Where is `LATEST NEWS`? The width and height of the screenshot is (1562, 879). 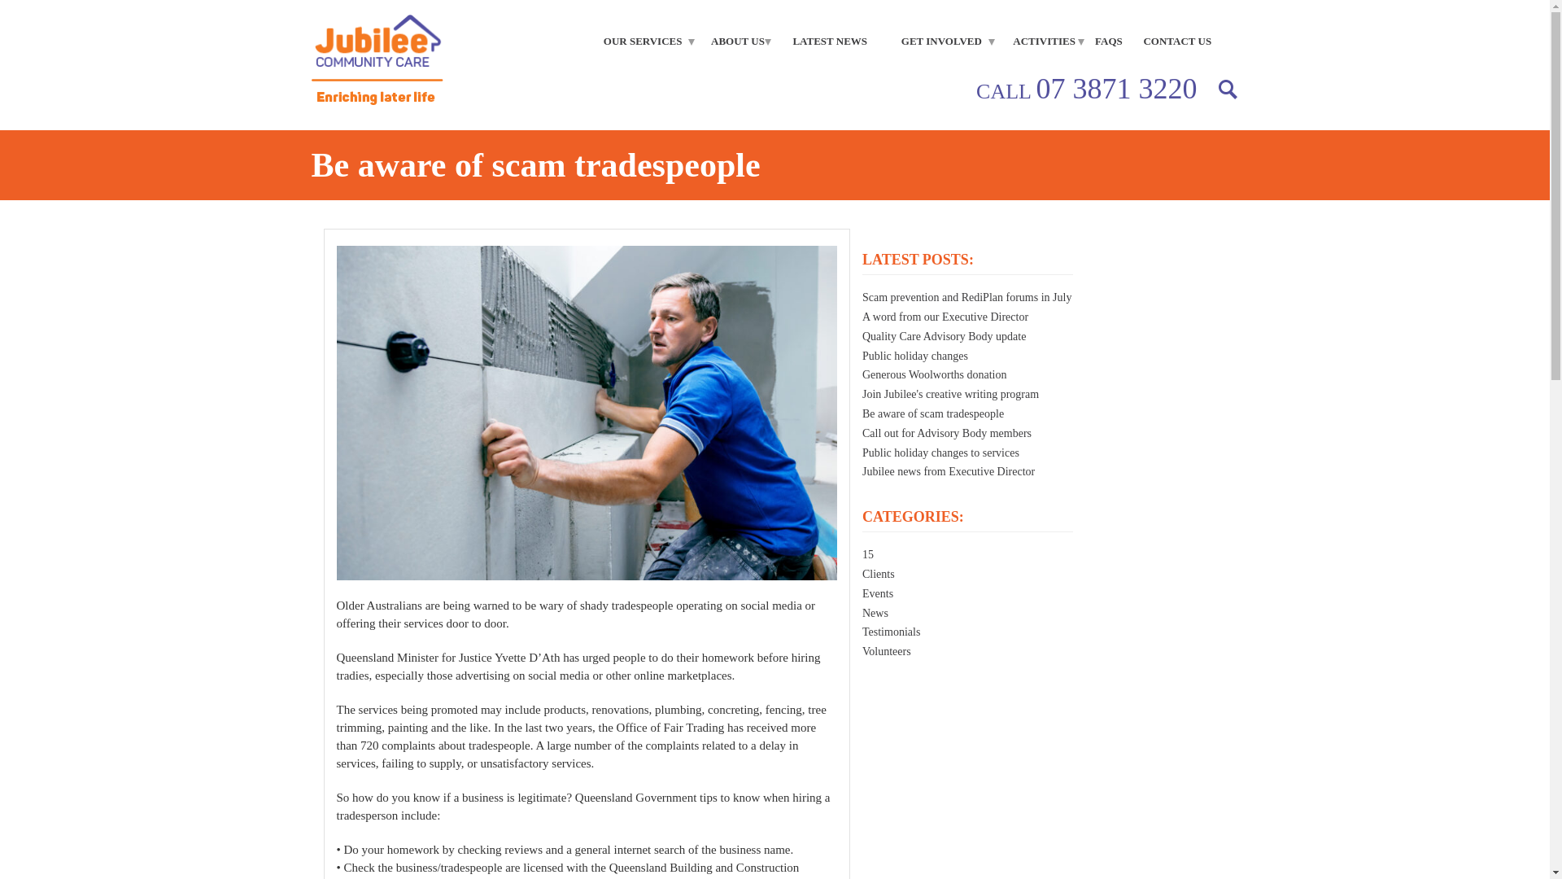
LATEST NEWS is located at coordinates (830, 42).